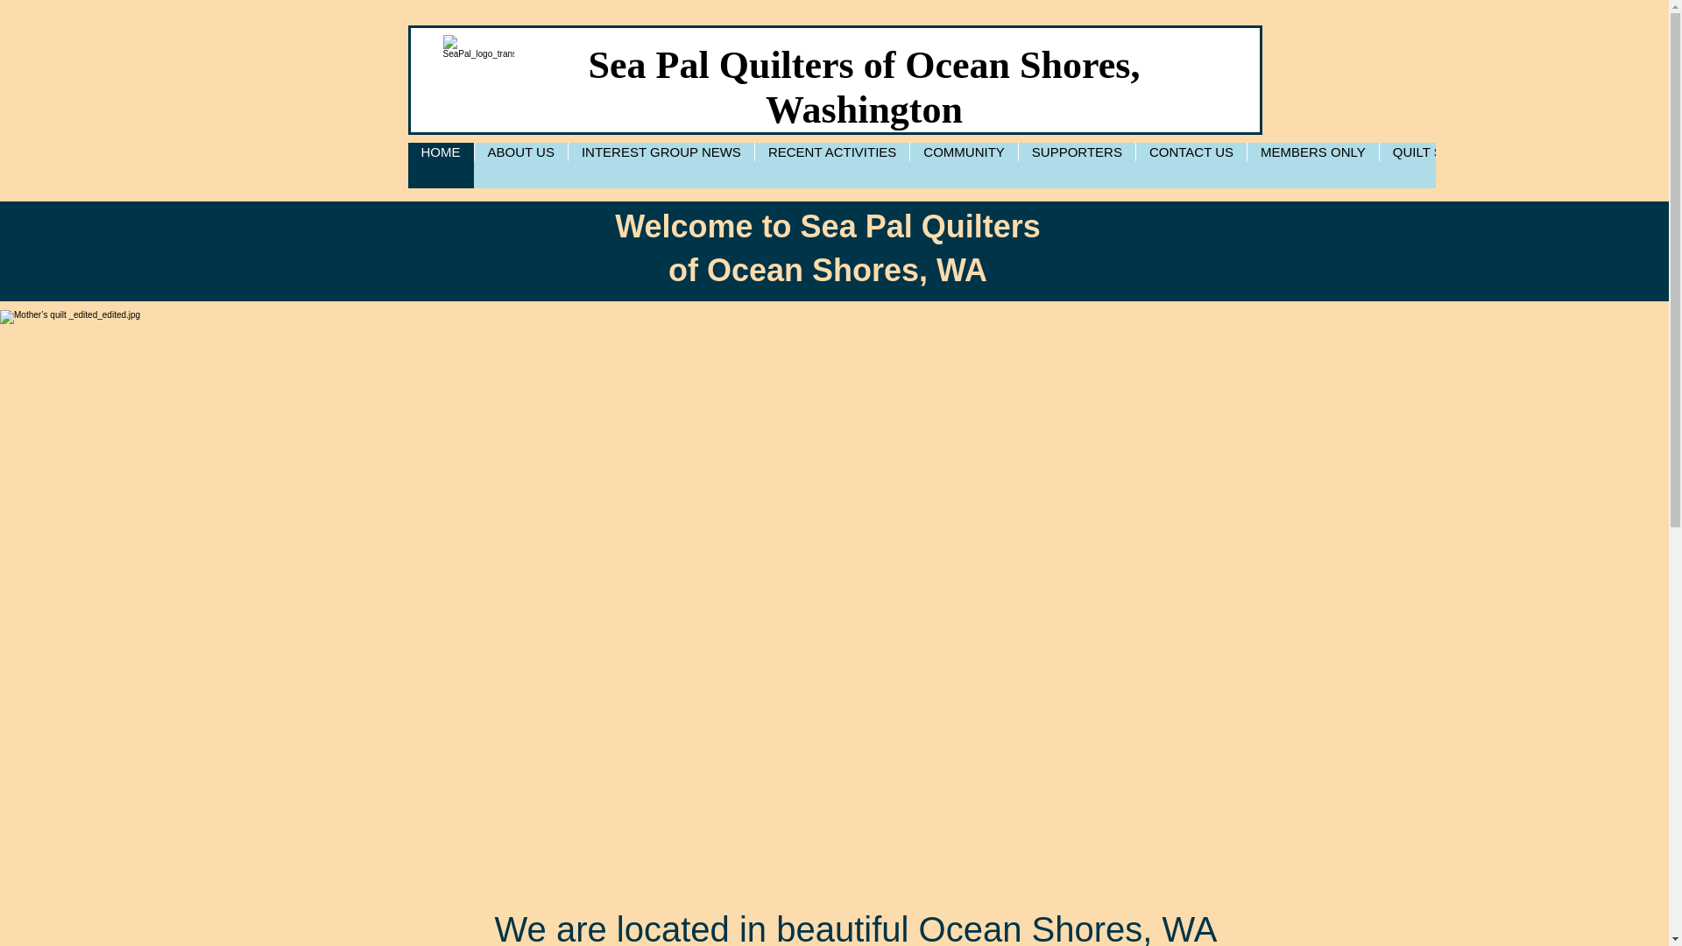 The image size is (1682, 946). Describe the element at coordinates (964, 165) in the screenshot. I see `COMMUNITY` at that location.